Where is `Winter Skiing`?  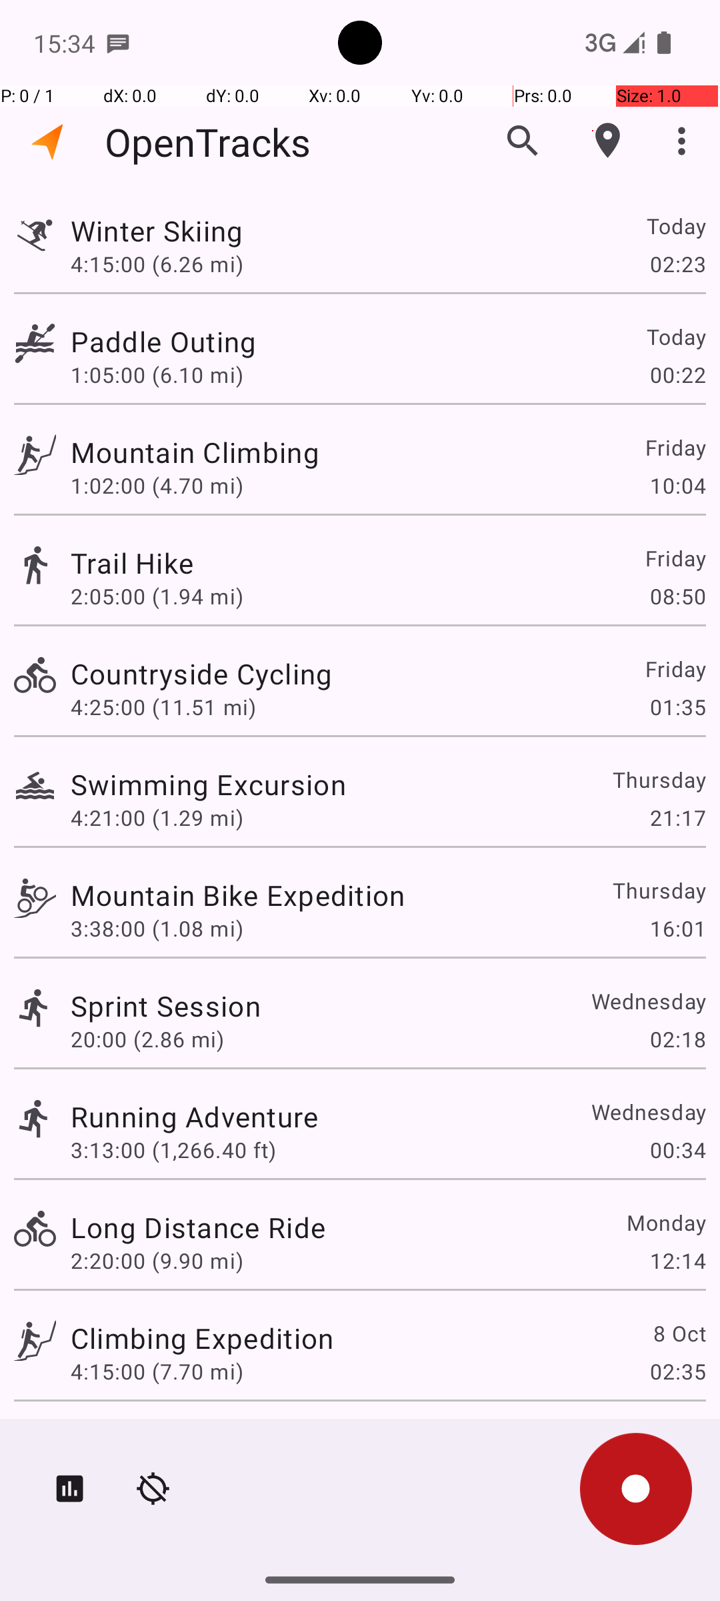
Winter Skiing is located at coordinates (157, 231).